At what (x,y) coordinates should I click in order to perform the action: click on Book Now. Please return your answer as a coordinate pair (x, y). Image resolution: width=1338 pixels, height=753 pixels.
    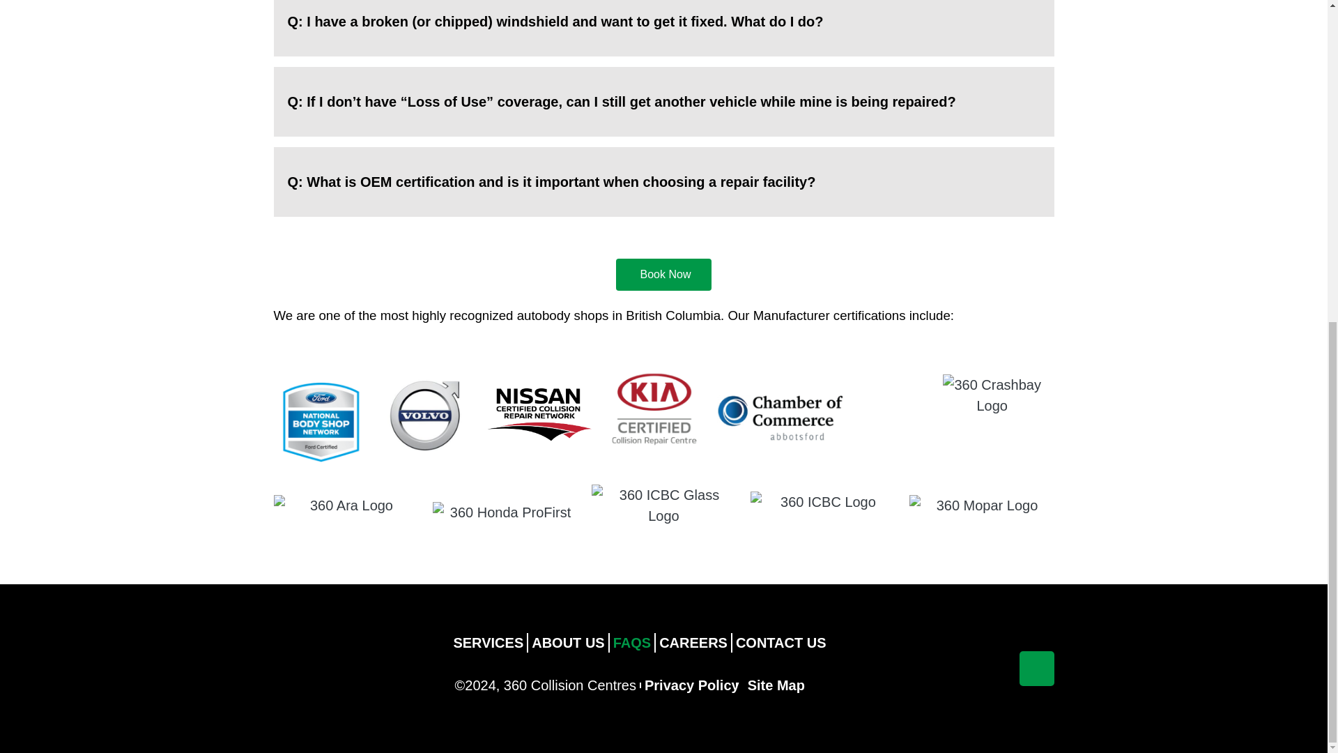
    Looking at the image, I should click on (663, 275).